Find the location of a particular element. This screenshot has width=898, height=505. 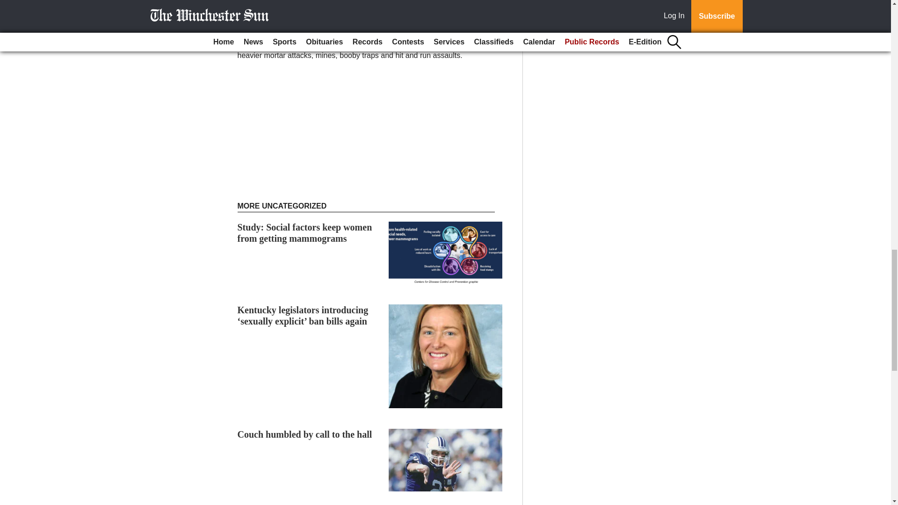

Couch humbled by call to the hall is located at coordinates (305, 434).